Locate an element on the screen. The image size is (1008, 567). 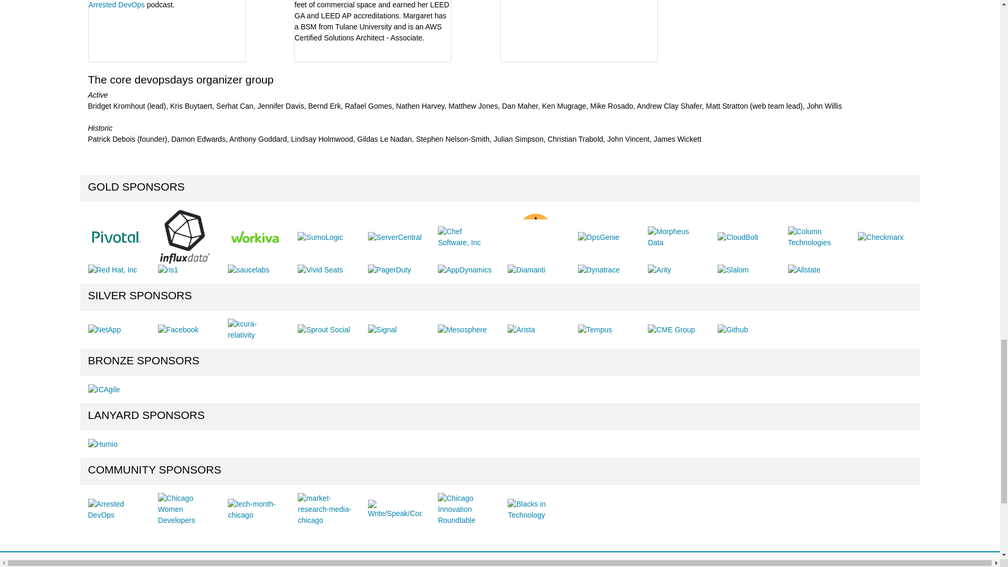
SumoLogic is located at coordinates (320, 237).